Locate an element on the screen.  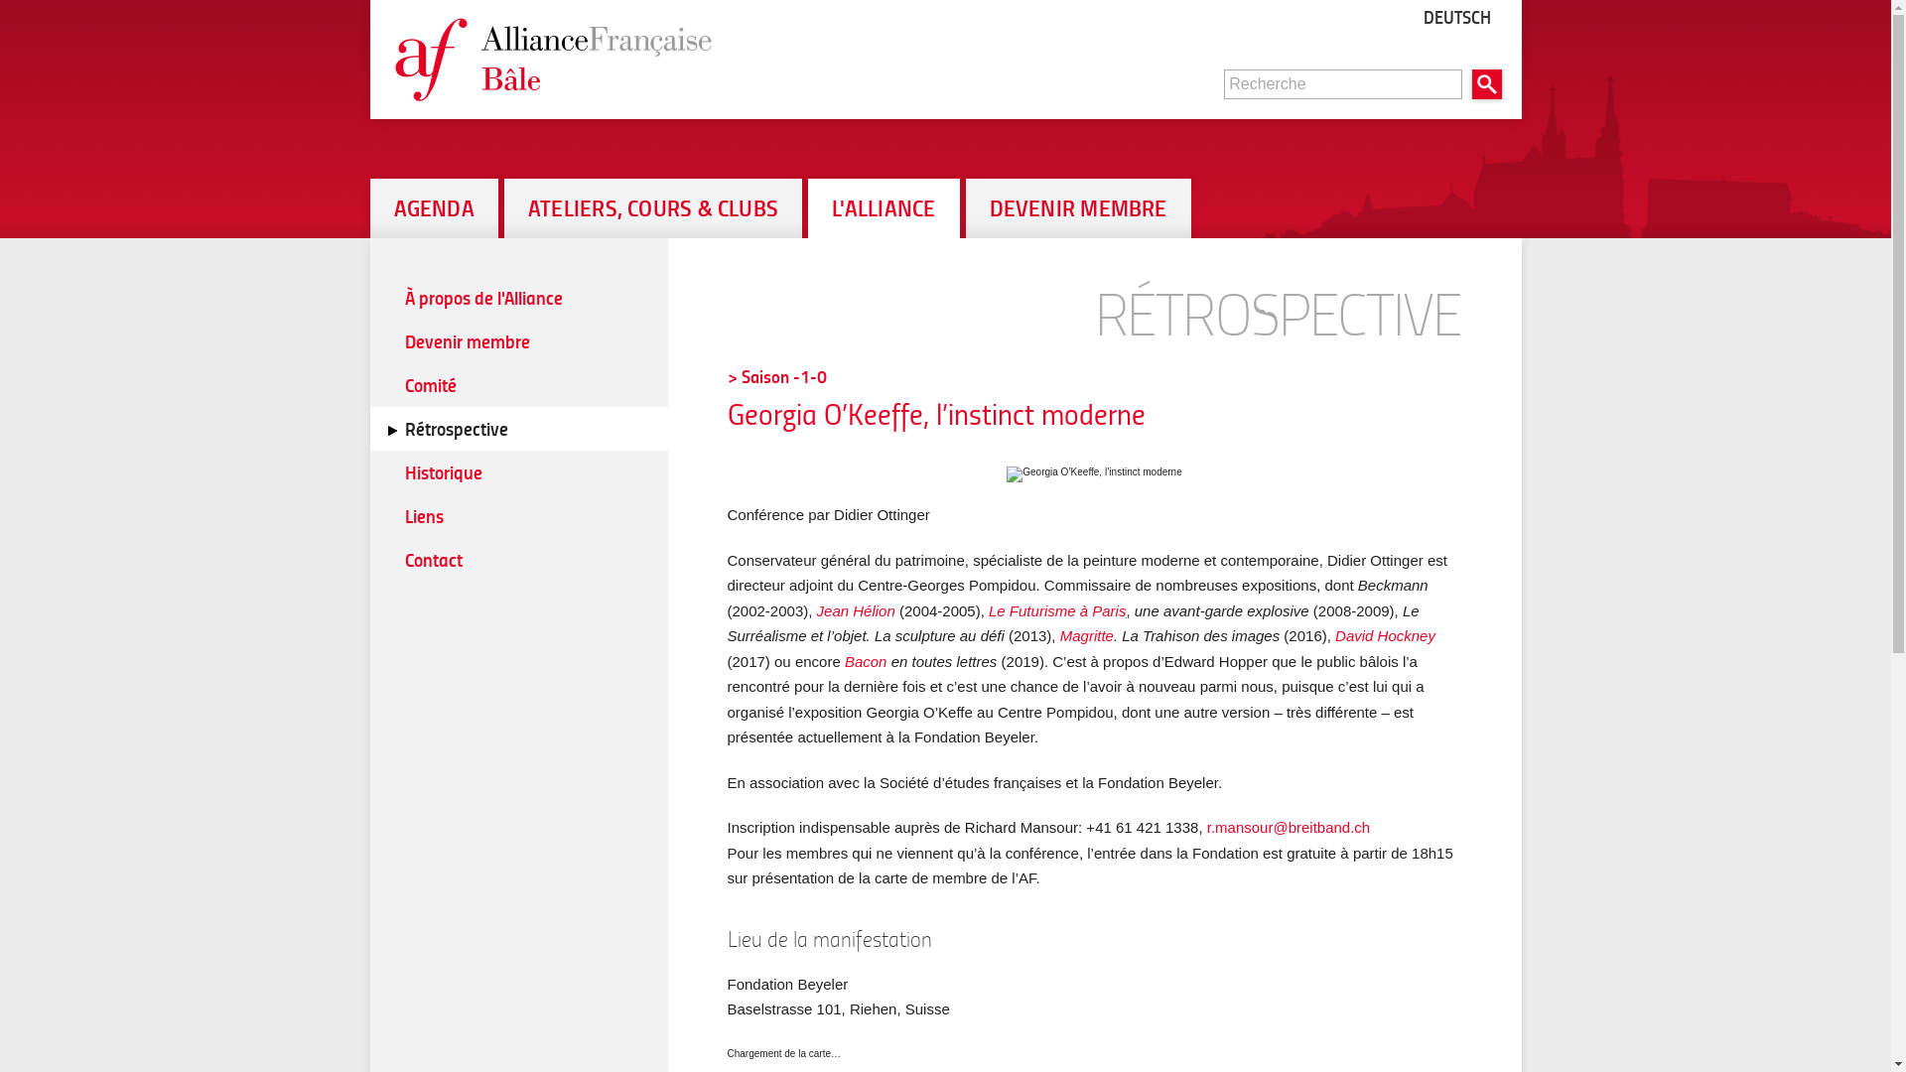
David Hockney is located at coordinates (1386, 635).